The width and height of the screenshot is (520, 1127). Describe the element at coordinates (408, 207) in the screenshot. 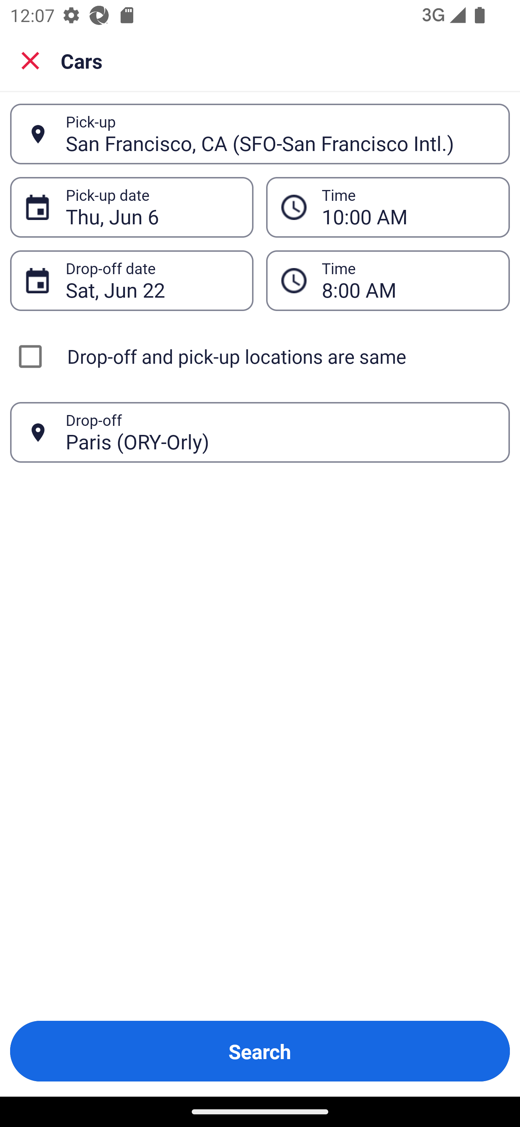

I see `10:00 AM` at that location.